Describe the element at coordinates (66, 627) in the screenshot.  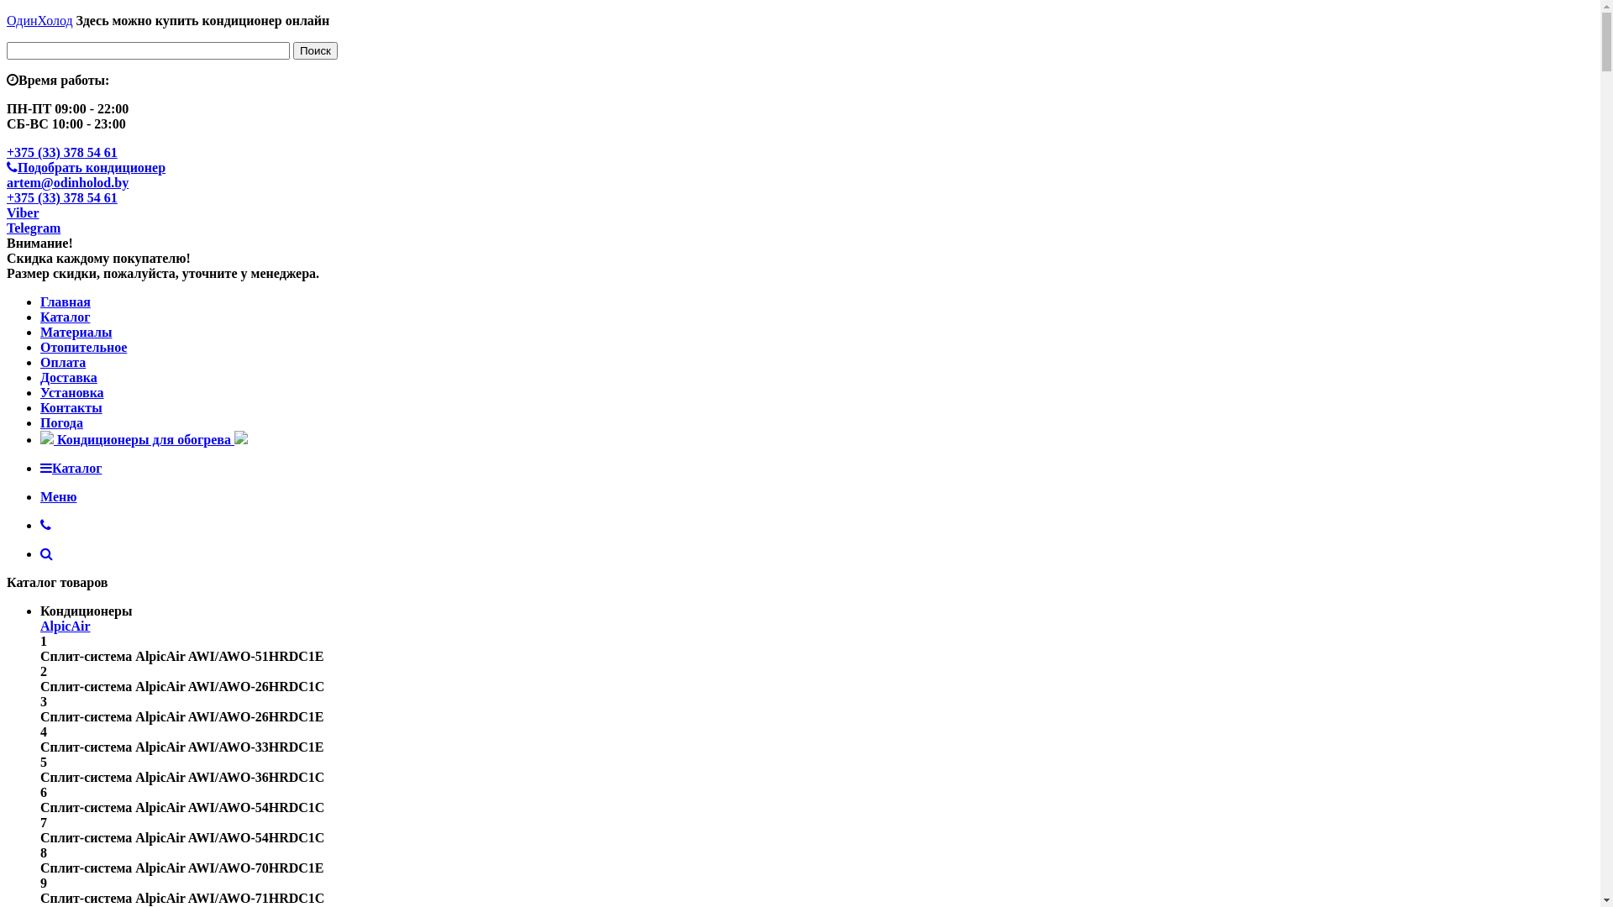
I see `AlpicAir` at that location.